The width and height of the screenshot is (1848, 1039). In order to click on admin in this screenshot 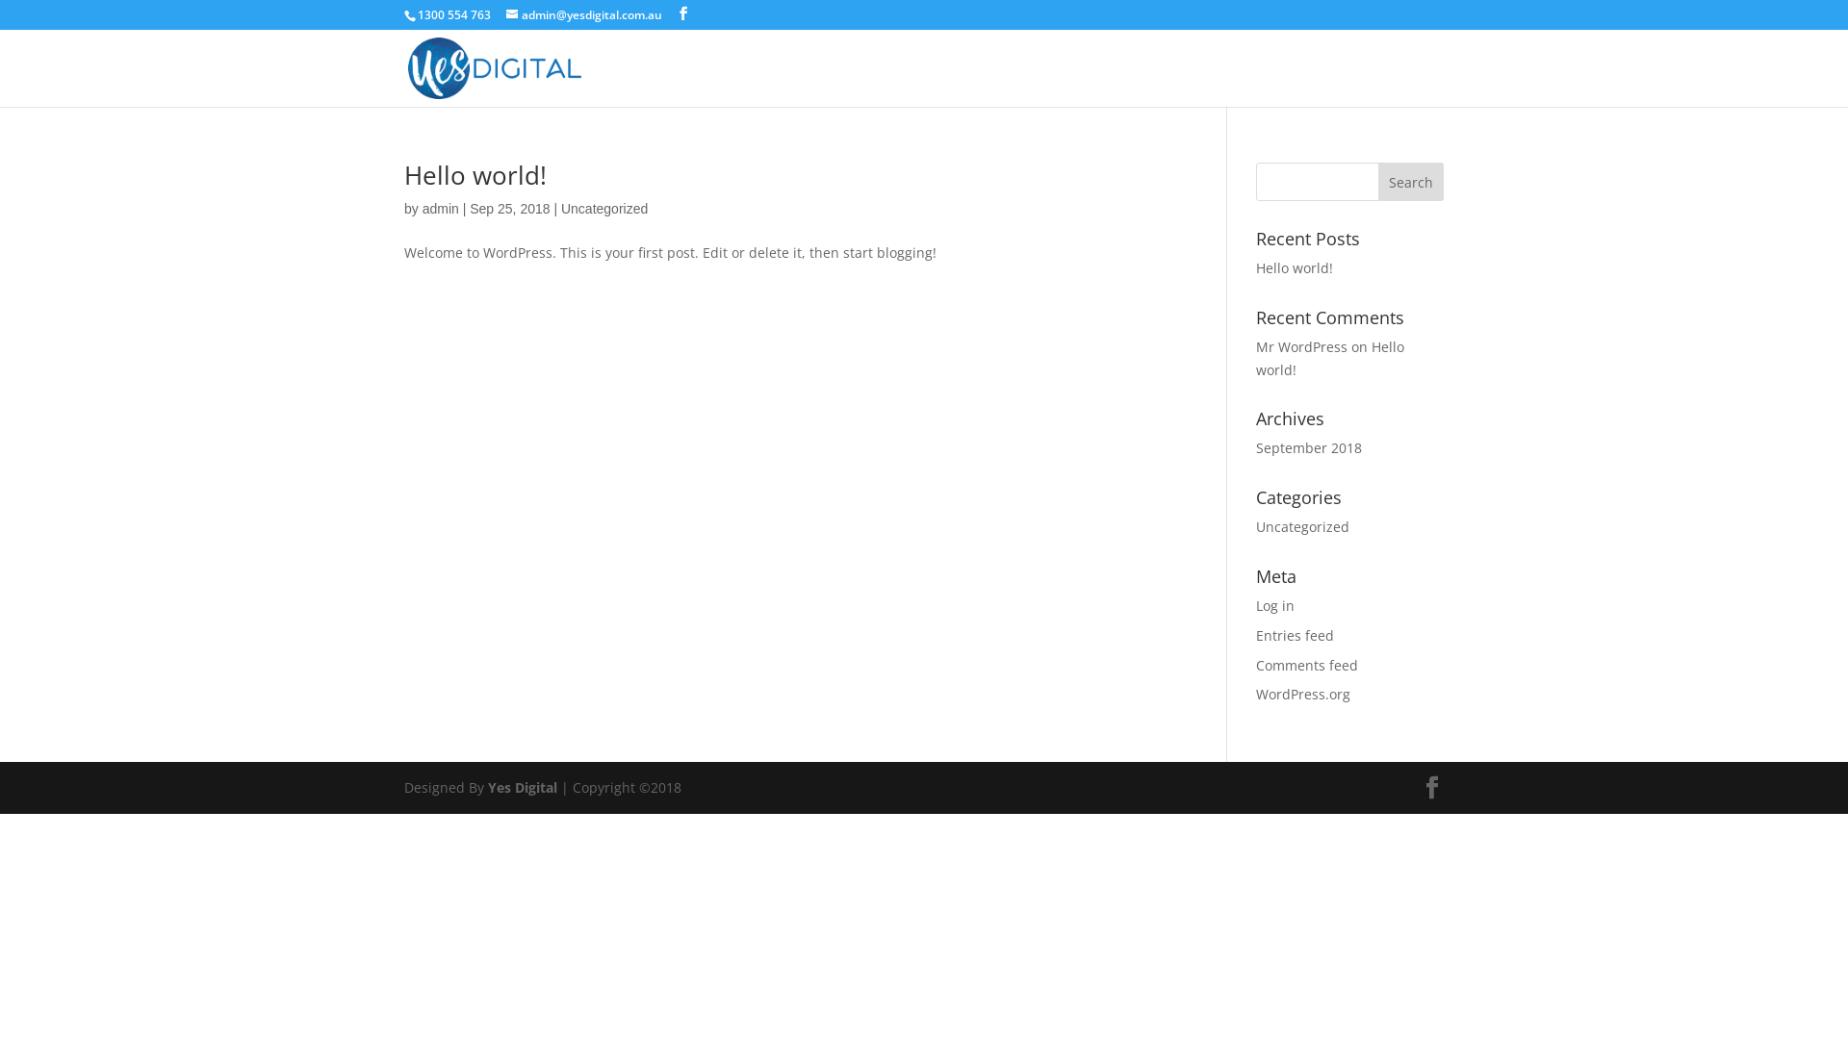, I will do `click(441, 209)`.